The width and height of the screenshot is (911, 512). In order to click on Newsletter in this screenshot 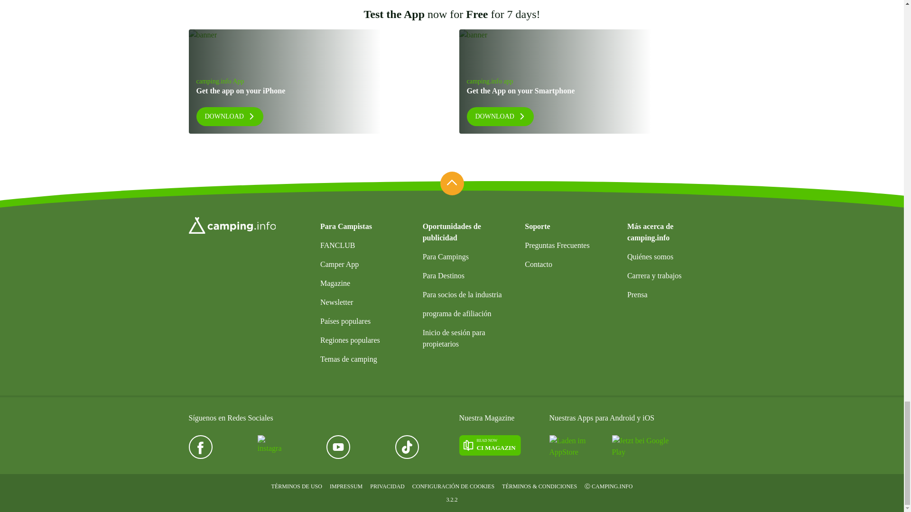, I will do `click(490, 446)`.